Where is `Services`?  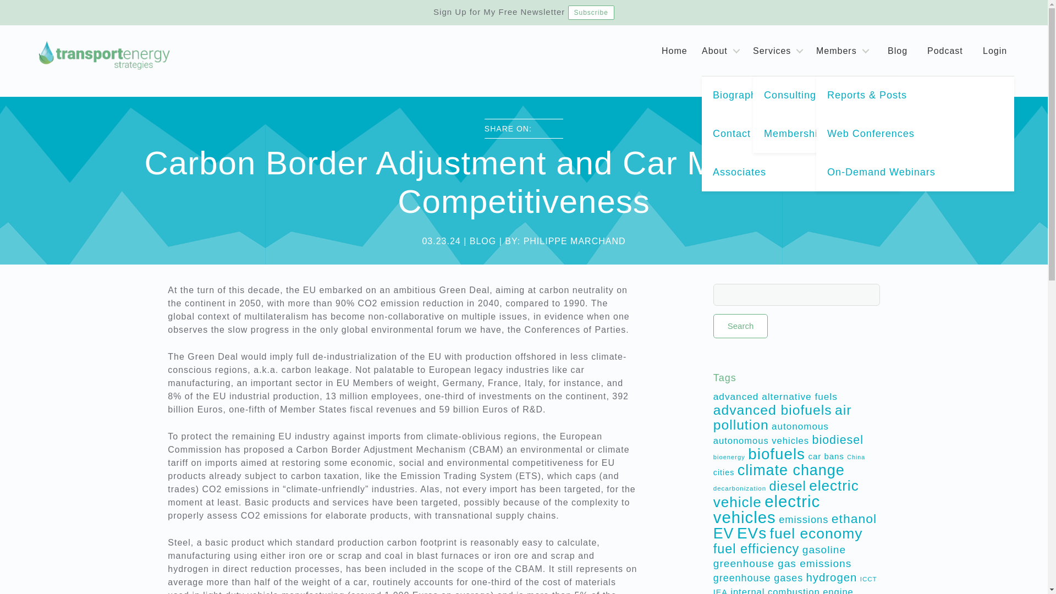
Services is located at coordinates (780, 51).